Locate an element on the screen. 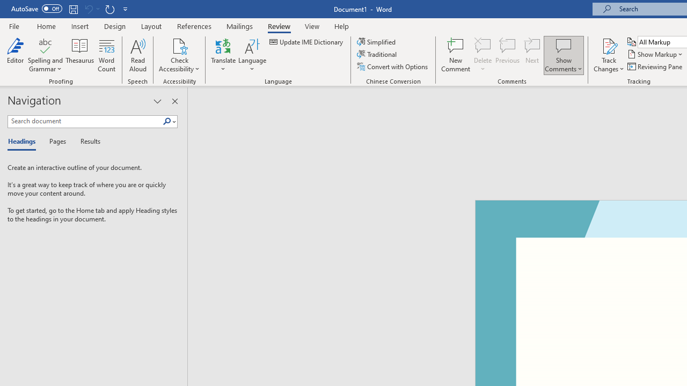 The width and height of the screenshot is (687, 386). Review is located at coordinates (279, 26).